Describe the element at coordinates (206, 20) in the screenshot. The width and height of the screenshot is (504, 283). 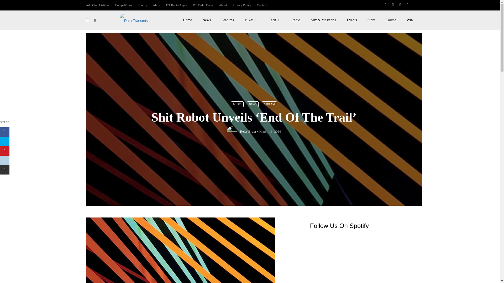
I see `News` at that location.